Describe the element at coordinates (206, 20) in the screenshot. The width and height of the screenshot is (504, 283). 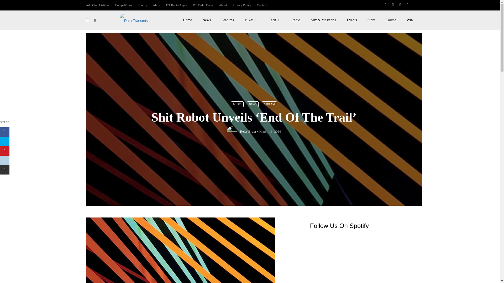
I see `News` at that location.